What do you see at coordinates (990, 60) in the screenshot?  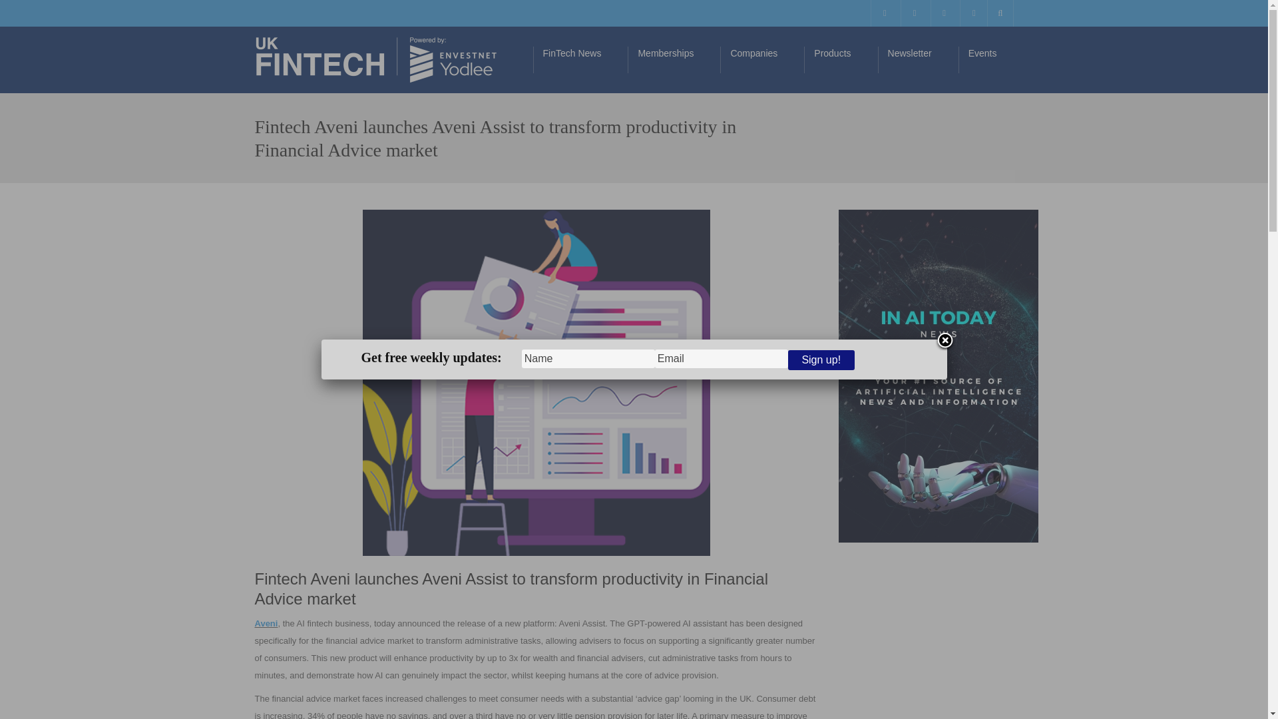 I see `Events` at bounding box center [990, 60].